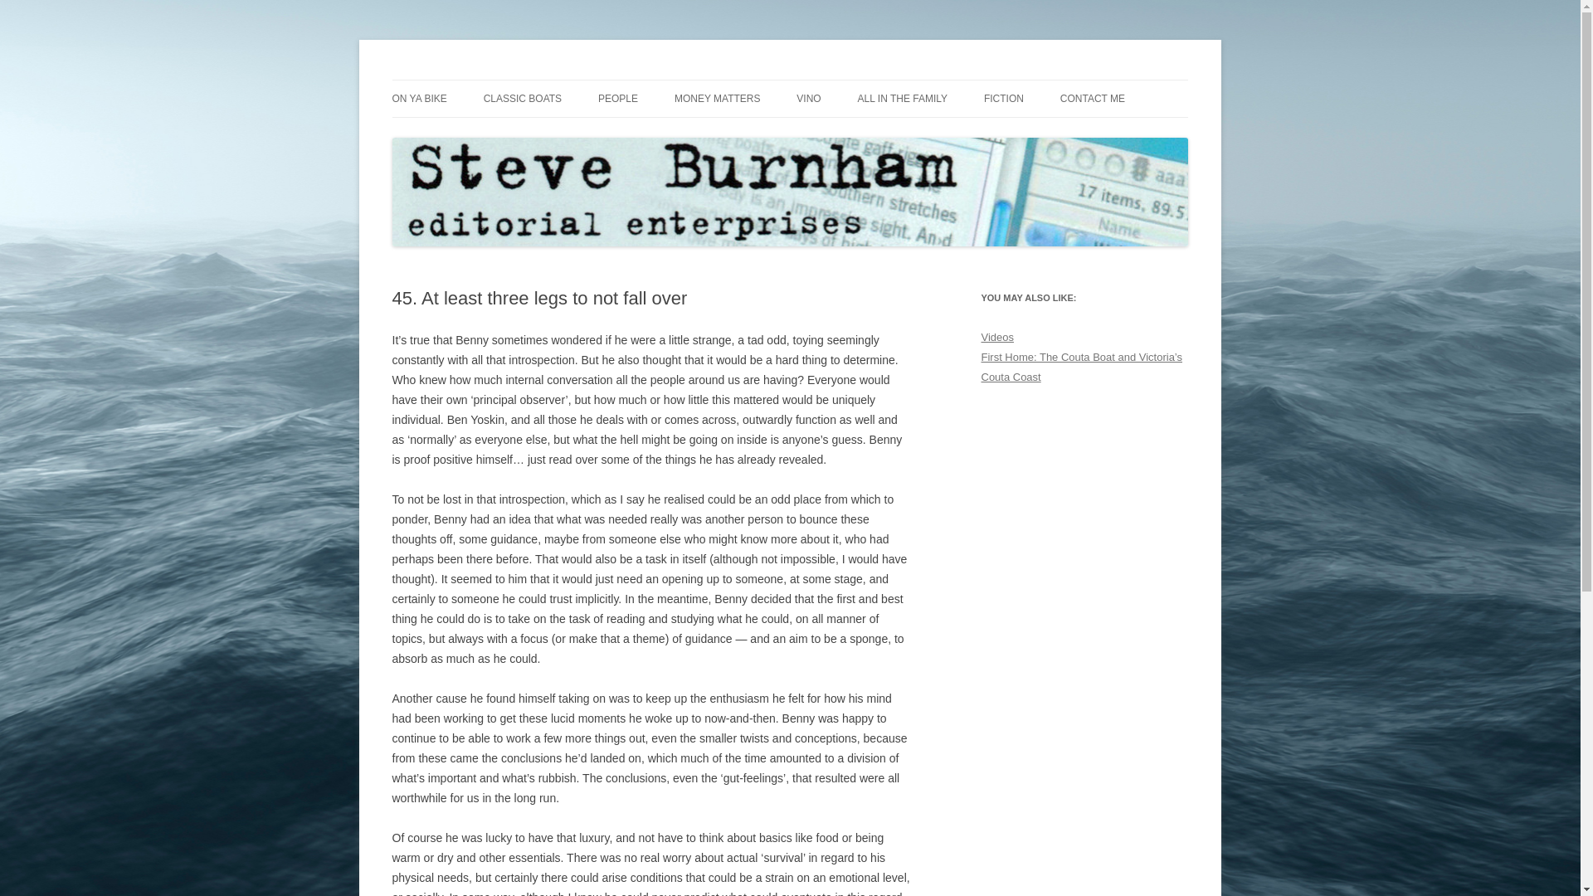 This screenshot has height=896, width=1593. I want to click on DUGGA BEAZLEY: FISHERMAN, BOATBUILDER, SAILOR, so click(681, 144).